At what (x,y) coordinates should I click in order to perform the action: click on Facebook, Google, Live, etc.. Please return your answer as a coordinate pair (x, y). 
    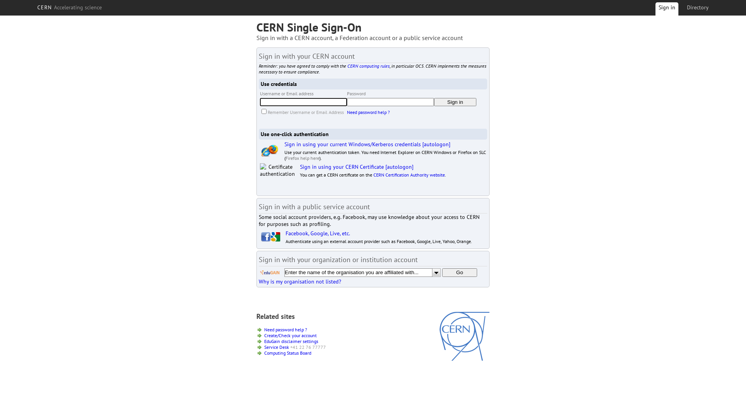
    Looking at the image, I should click on (318, 233).